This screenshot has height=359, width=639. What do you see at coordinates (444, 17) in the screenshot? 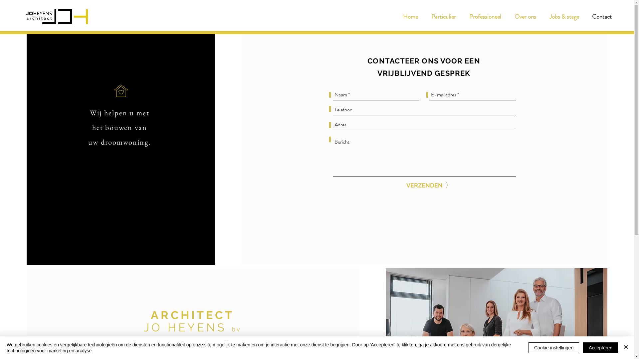
I see `Particulier` at bounding box center [444, 17].